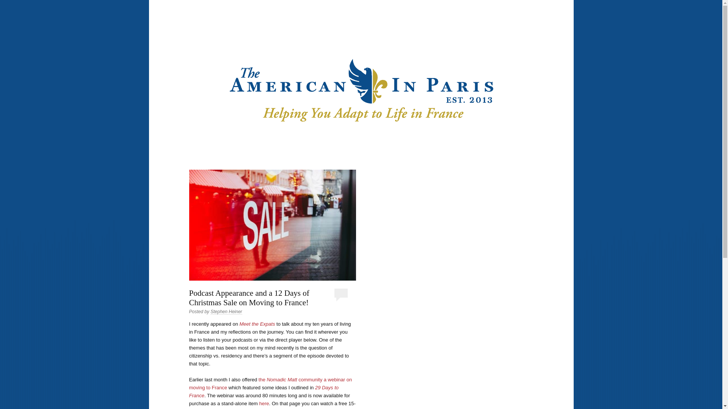 This screenshot has height=409, width=728. What do you see at coordinates (226, 312) in the screenshot?
I see `View all posts by Stephen Heiner` at bounding box center [226, 312].